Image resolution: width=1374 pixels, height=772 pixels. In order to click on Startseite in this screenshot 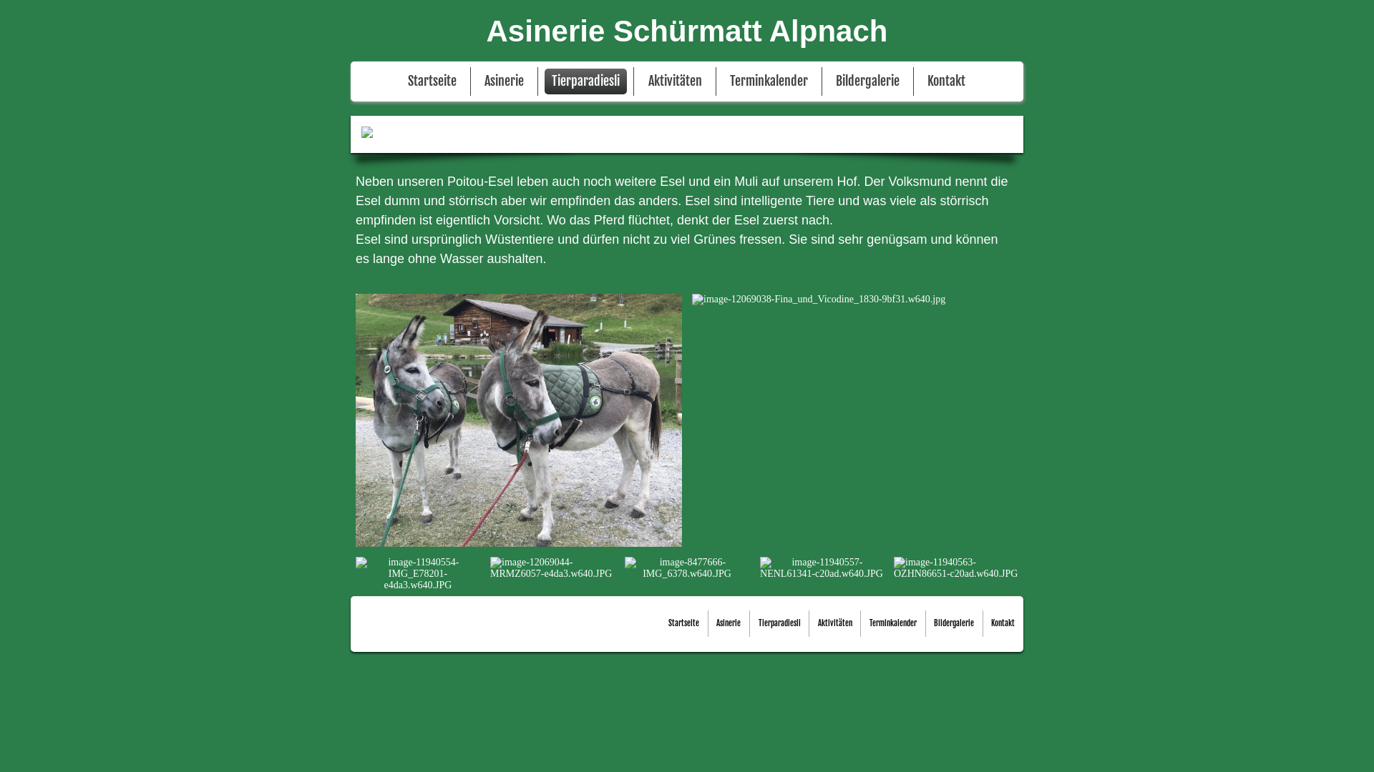, I will do `click(684, 623)`.